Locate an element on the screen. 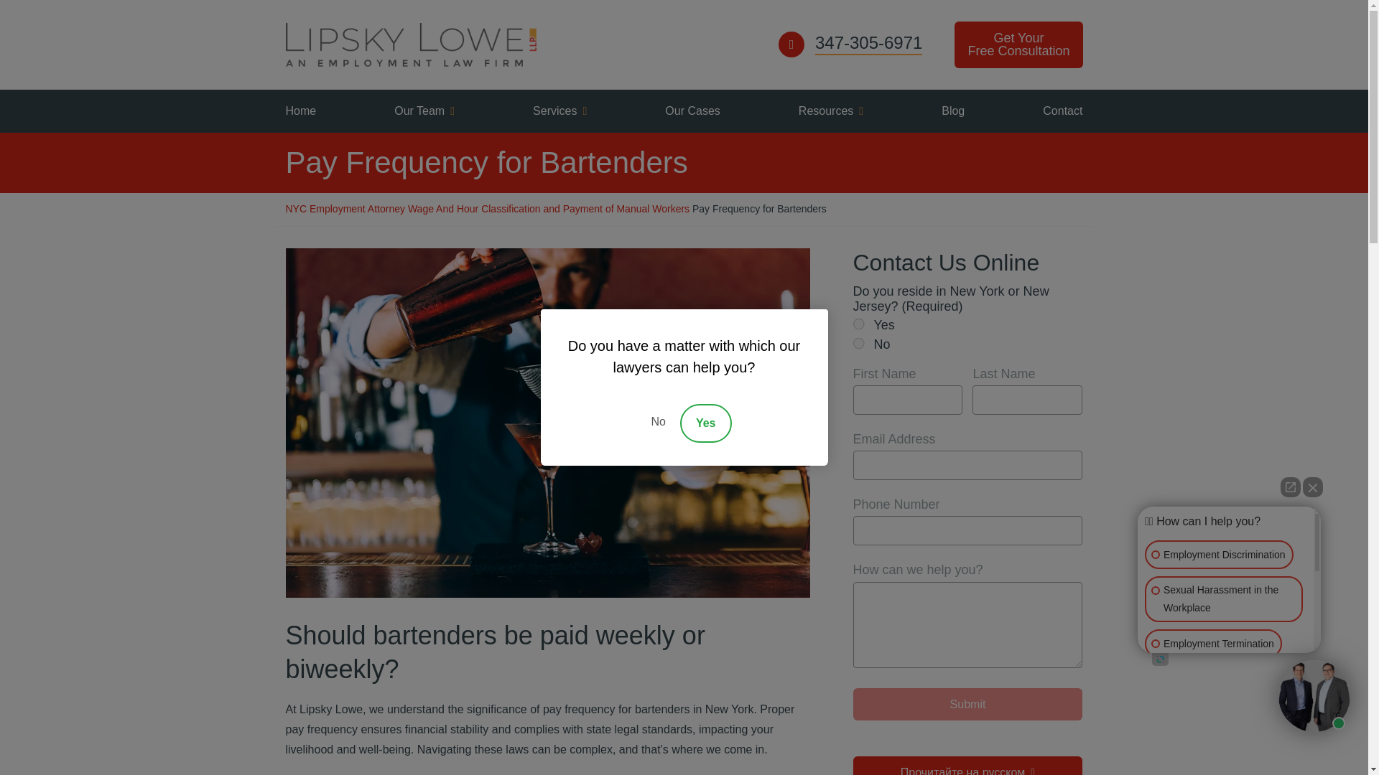  347-305-6971 is located at coordinates (1018, 44).